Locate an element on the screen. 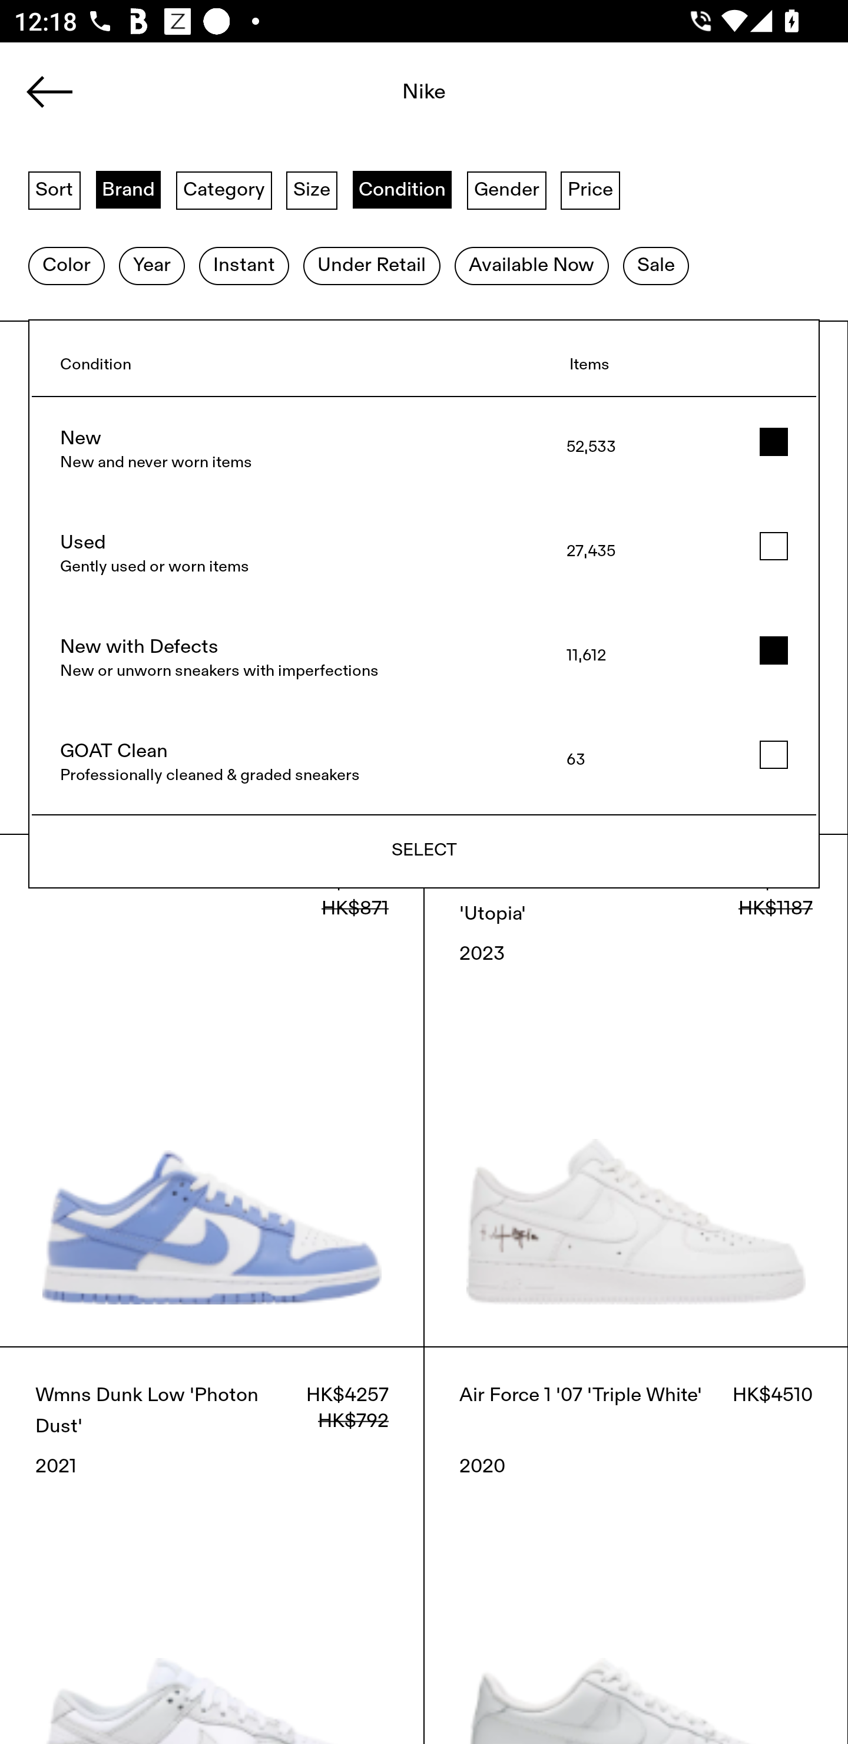 Image resolution: width=848 pixels, height=1744 pixels. Under Retail is located at coordinates (372, 266).